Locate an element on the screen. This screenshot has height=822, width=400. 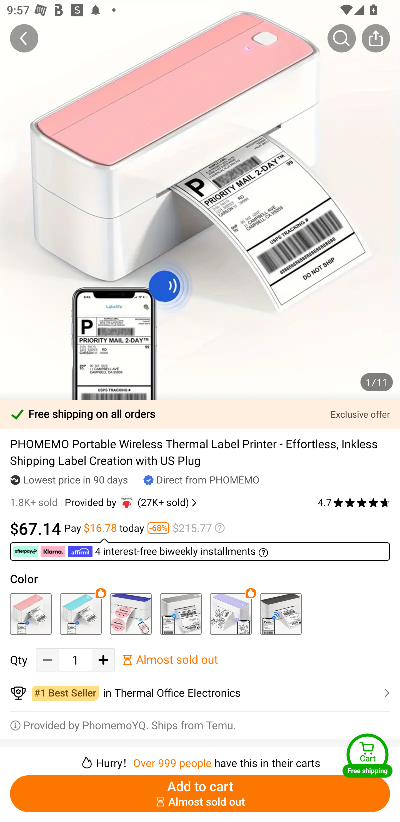
White And Black is located at coordinates (281, 614).